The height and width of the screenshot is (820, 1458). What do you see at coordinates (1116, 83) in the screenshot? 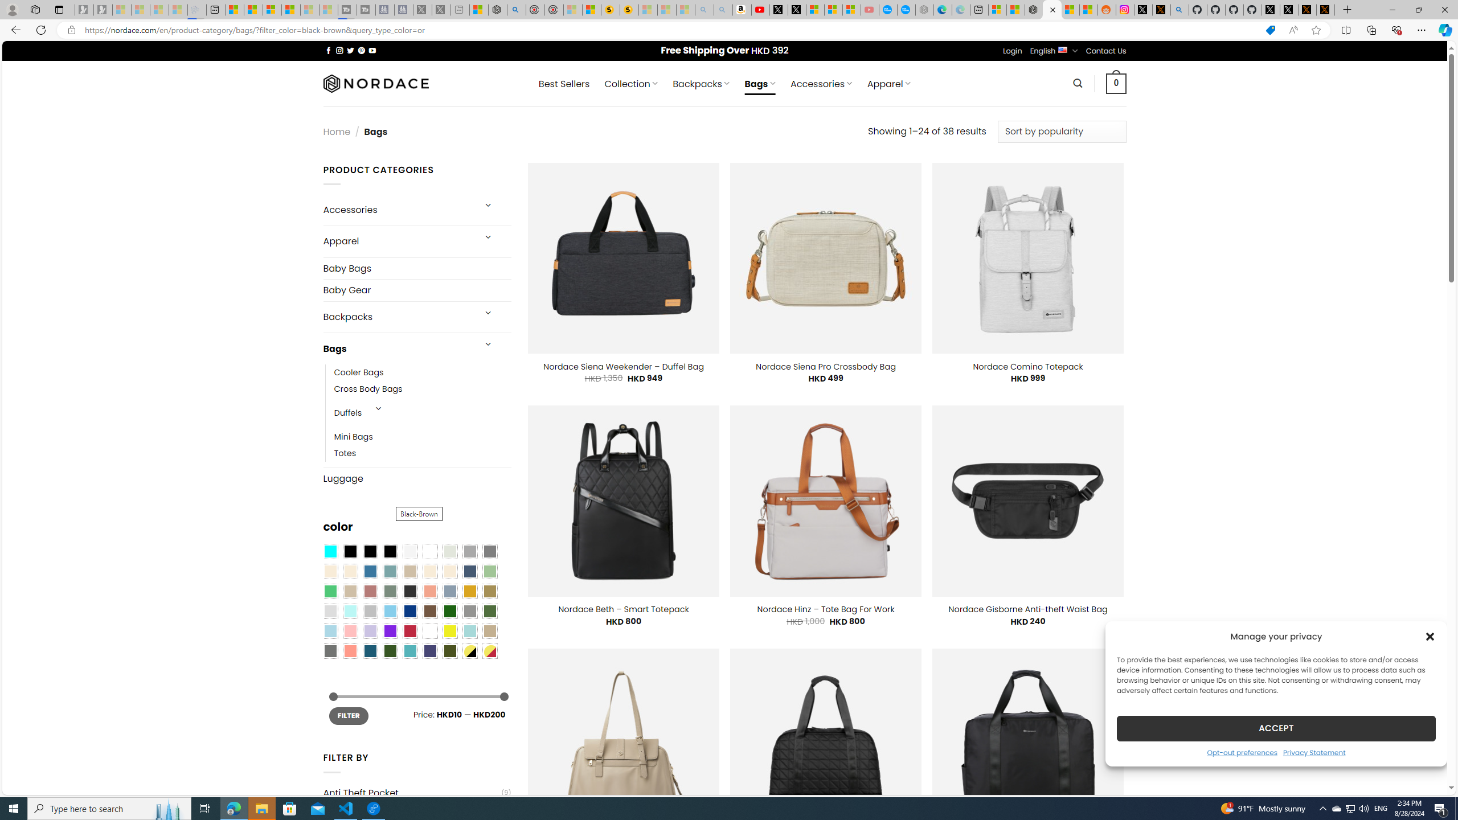
I see ` 0 ` at bounding box center [1116, 83].